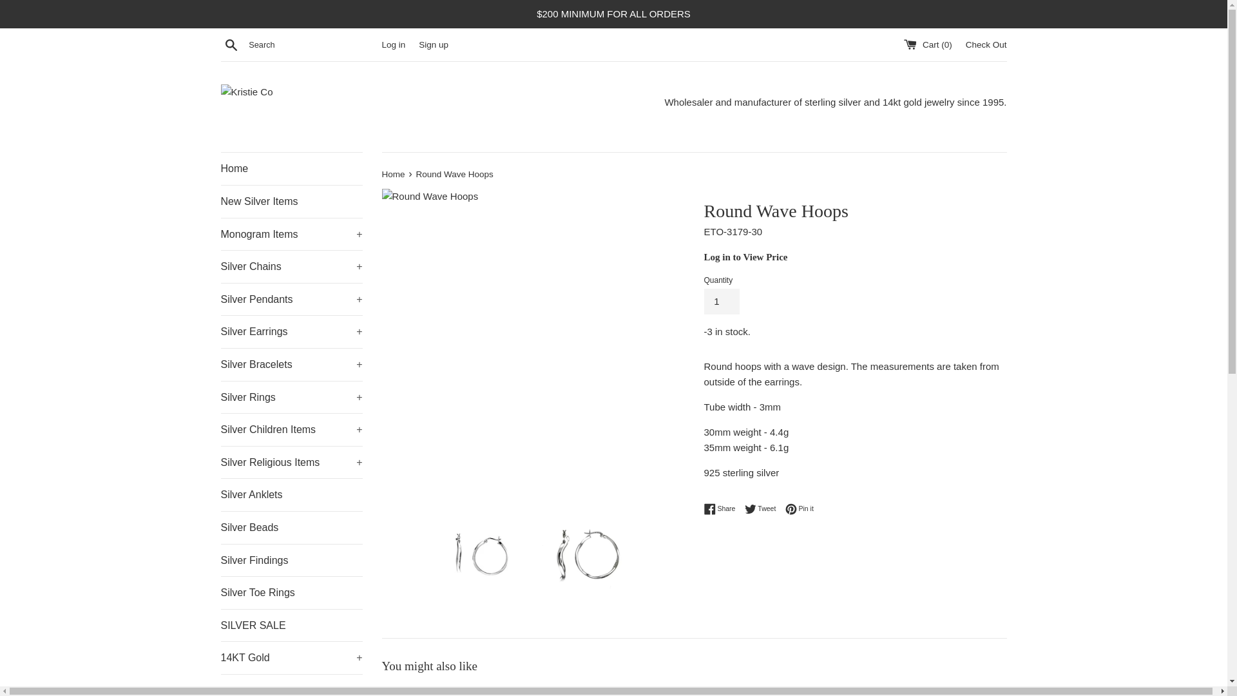  I want to click on Sign up, so click(433, 44).